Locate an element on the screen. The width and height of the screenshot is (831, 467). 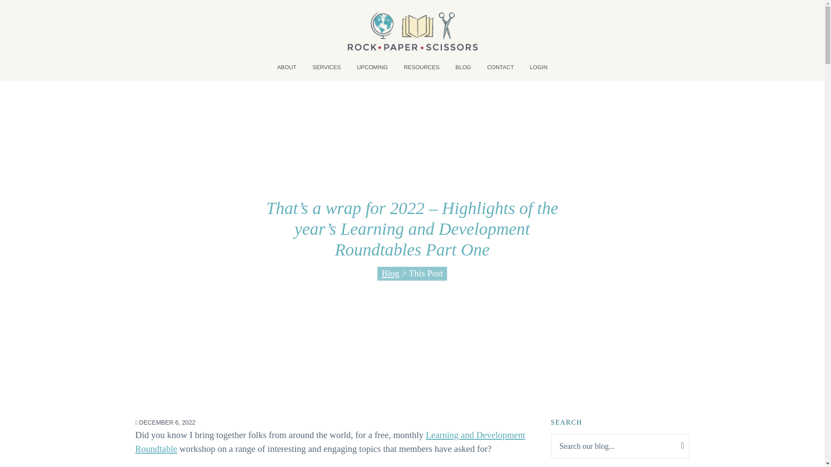
ABOUT is located at coordinates (287, 70).